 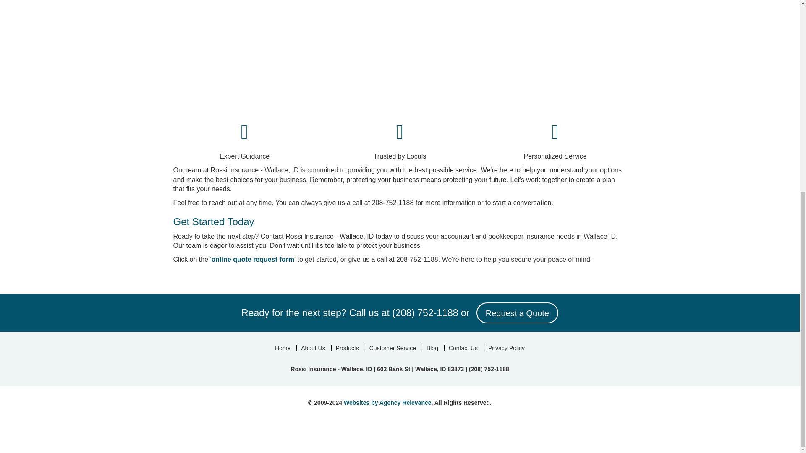 I want to click on Home, so click(x=283, y=348).